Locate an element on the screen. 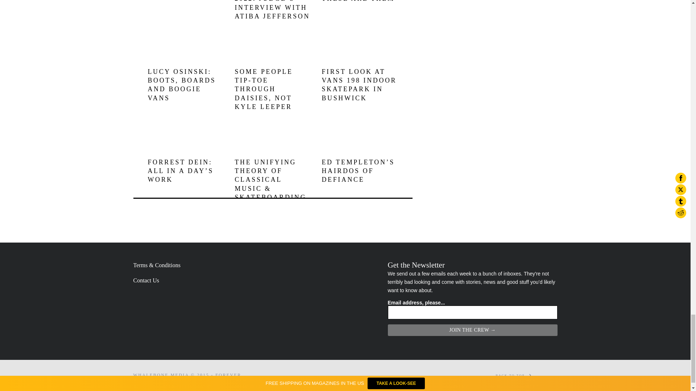  FIRST LOOK AT VANS 198 INDOOR SKATEPARK IN BUSHWICK is located at coordinates (359, 85).